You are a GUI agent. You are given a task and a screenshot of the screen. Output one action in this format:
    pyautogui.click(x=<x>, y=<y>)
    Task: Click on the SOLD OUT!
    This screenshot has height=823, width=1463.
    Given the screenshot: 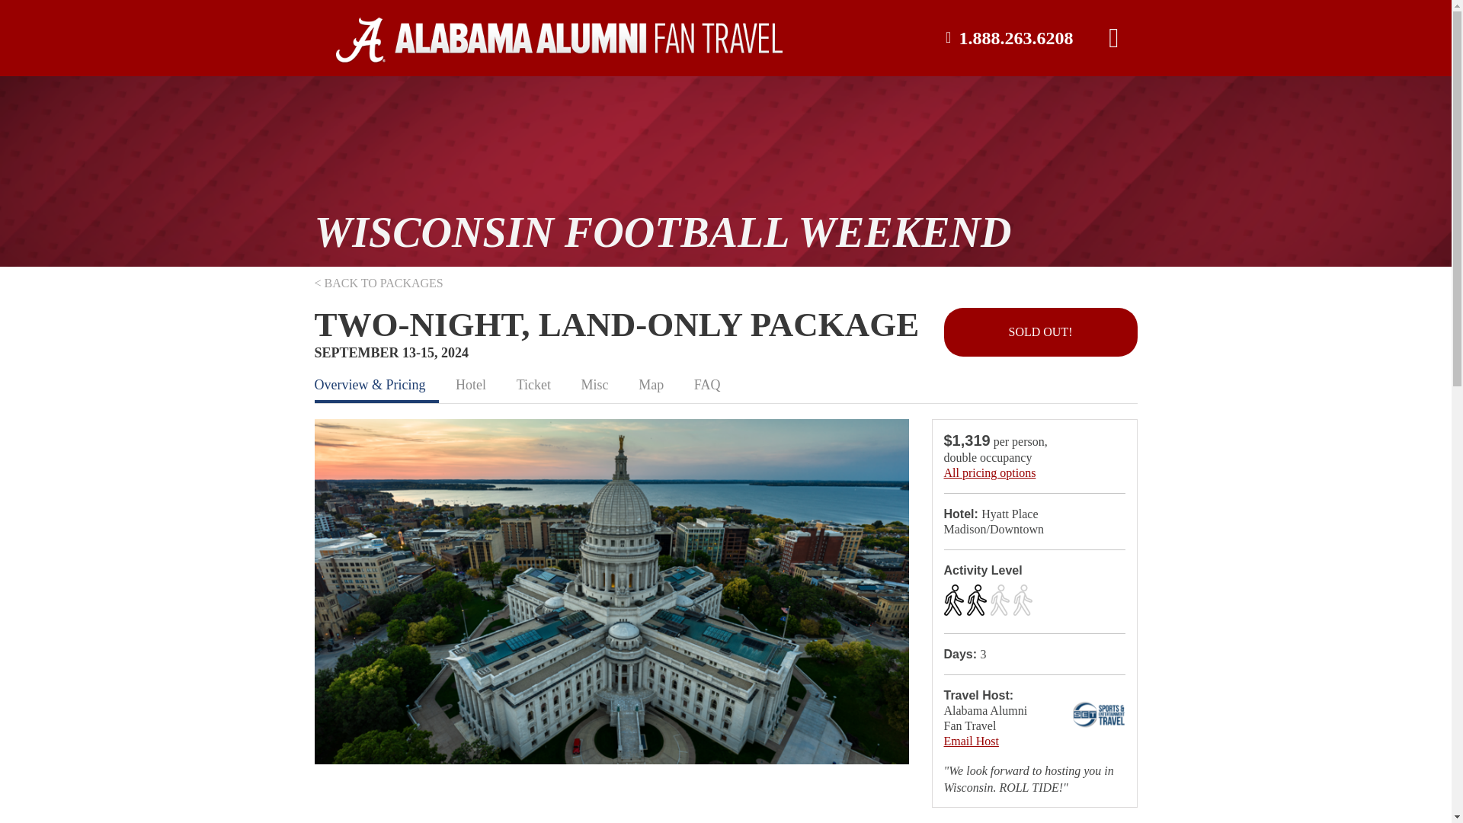 What is the action you would take?
    pyautogui.click(x=1039, y=331)
    